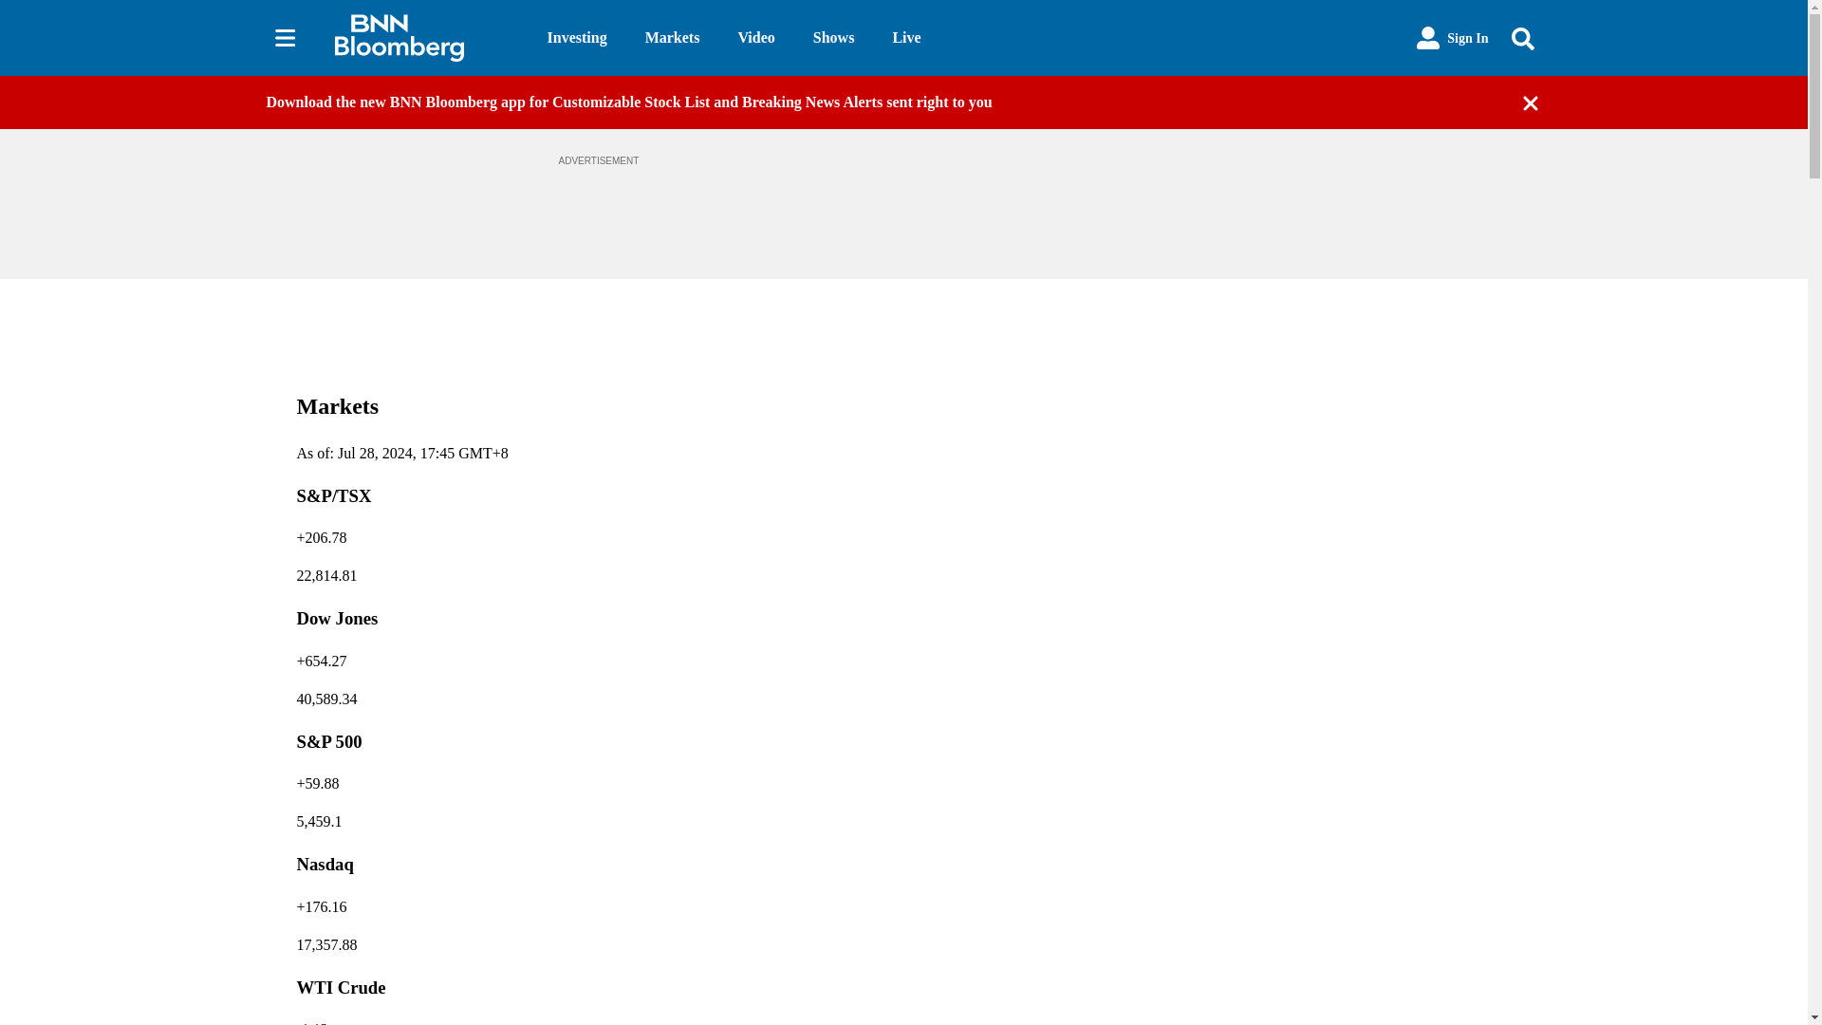 The image size is (1822, 1025). Describe the element at coordinates (905, 38) in the screenshot. I see `Live` at that location.